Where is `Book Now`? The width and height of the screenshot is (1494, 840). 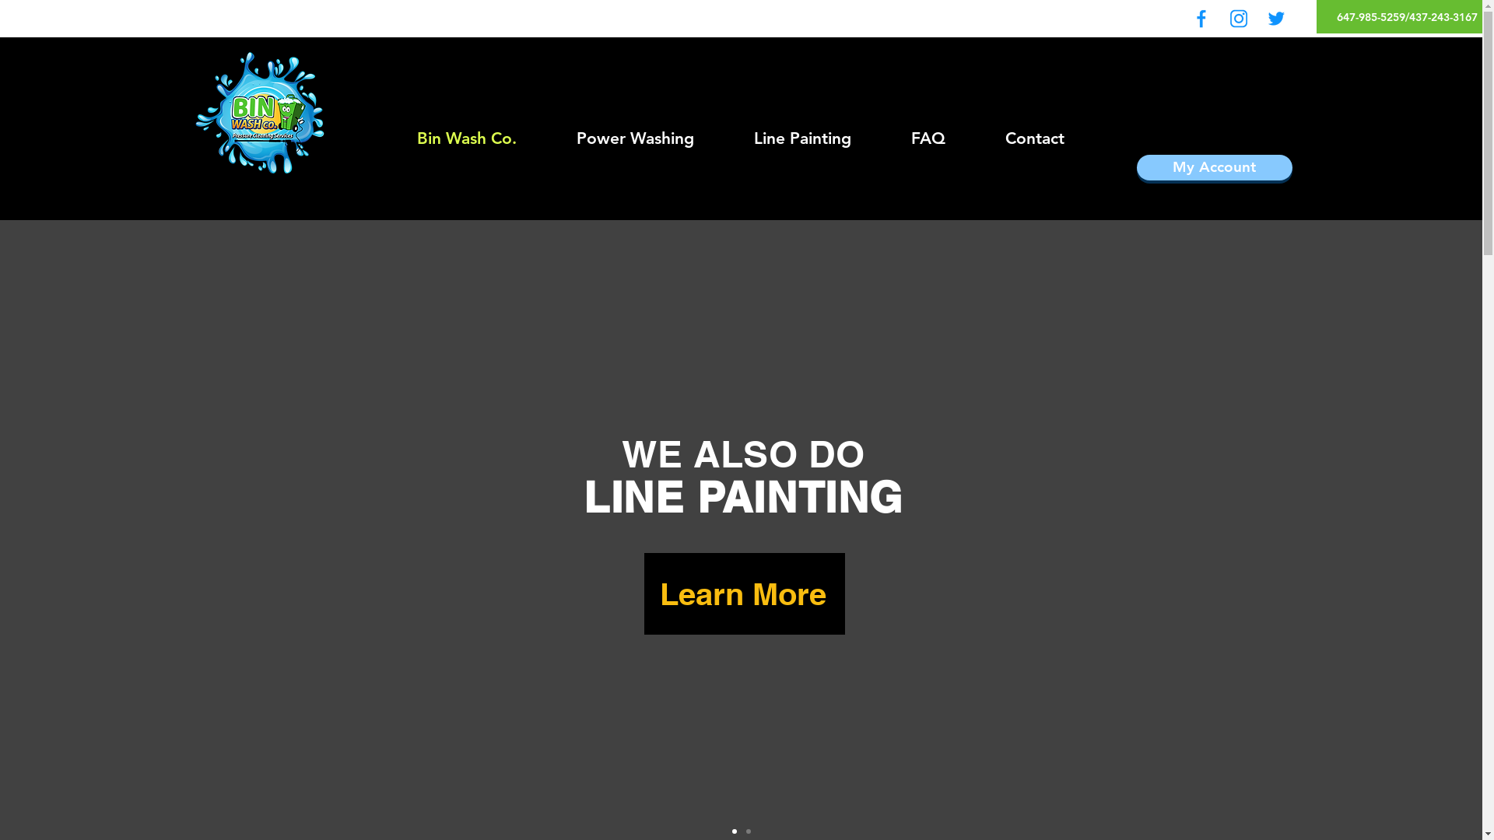
Book Now is located at coordinates (740, 638).